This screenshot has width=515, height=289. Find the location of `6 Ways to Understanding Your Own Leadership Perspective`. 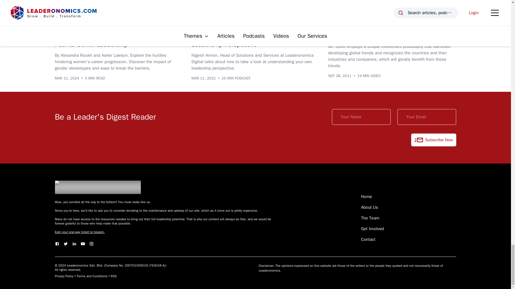

6 Ways to Understanding Your Own Leadership Perspective is located at coordinates (241, 40).